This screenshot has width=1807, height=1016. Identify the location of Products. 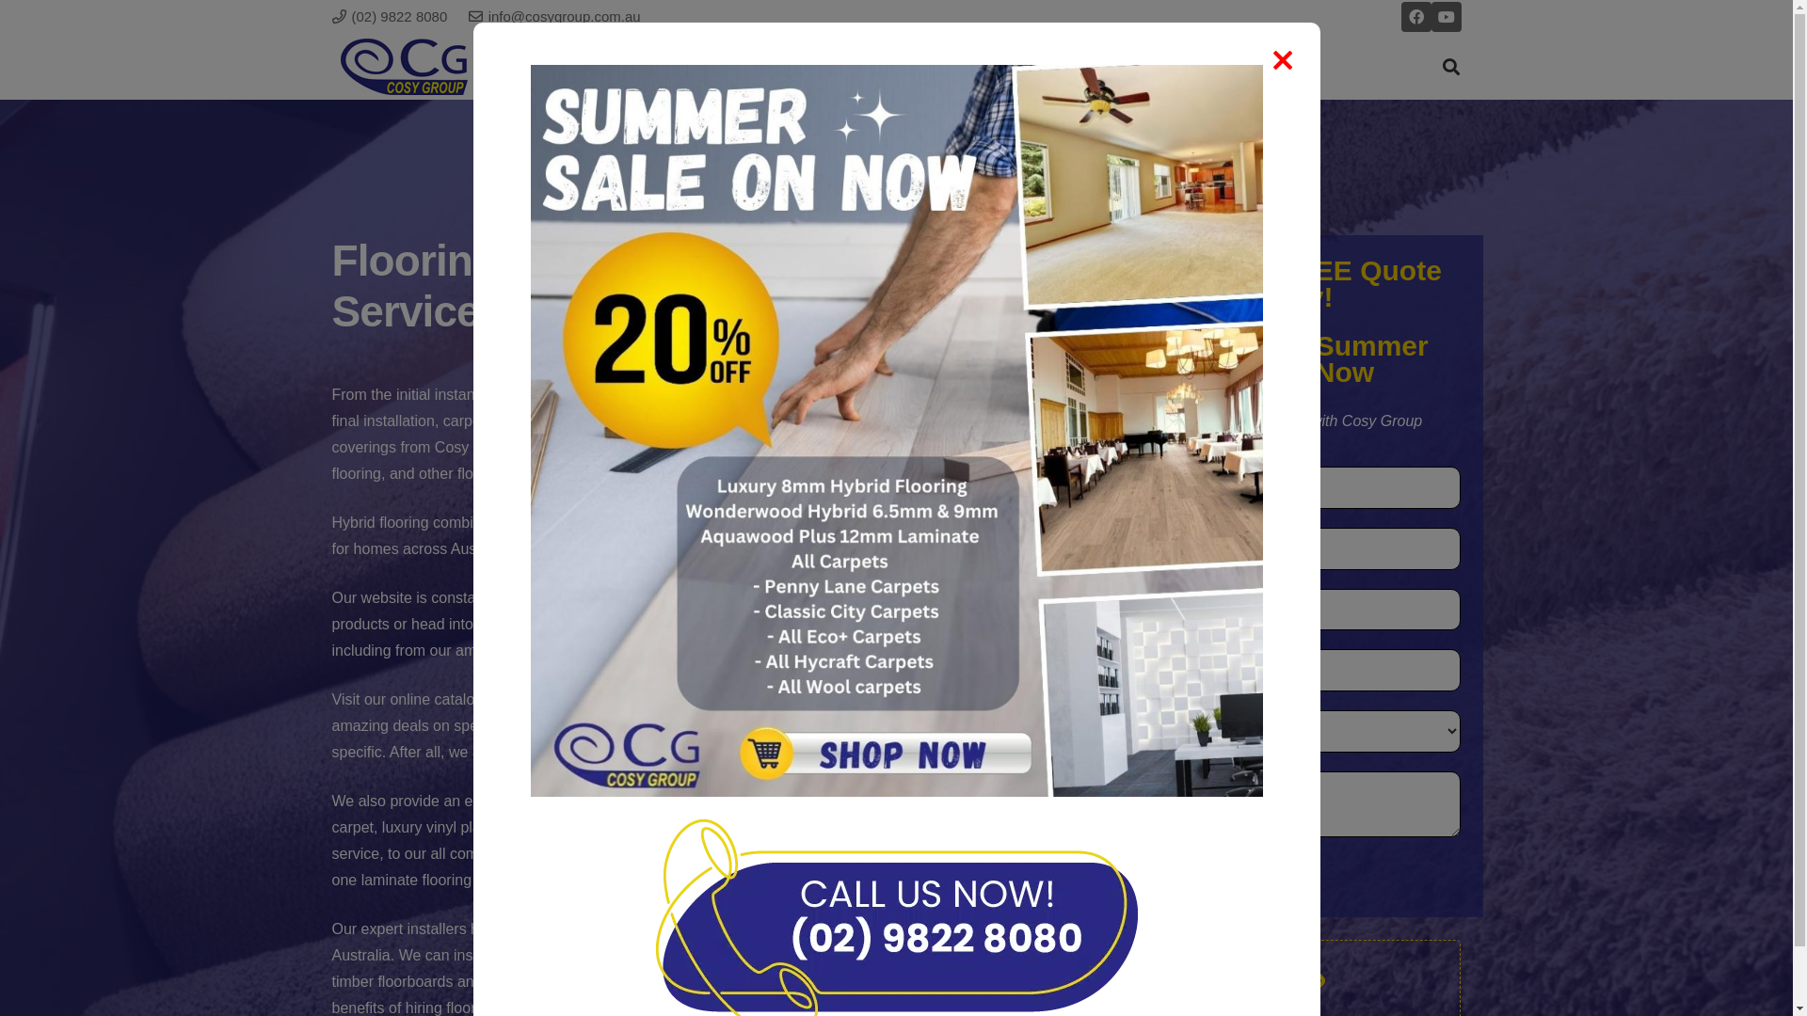
(1156, 67).